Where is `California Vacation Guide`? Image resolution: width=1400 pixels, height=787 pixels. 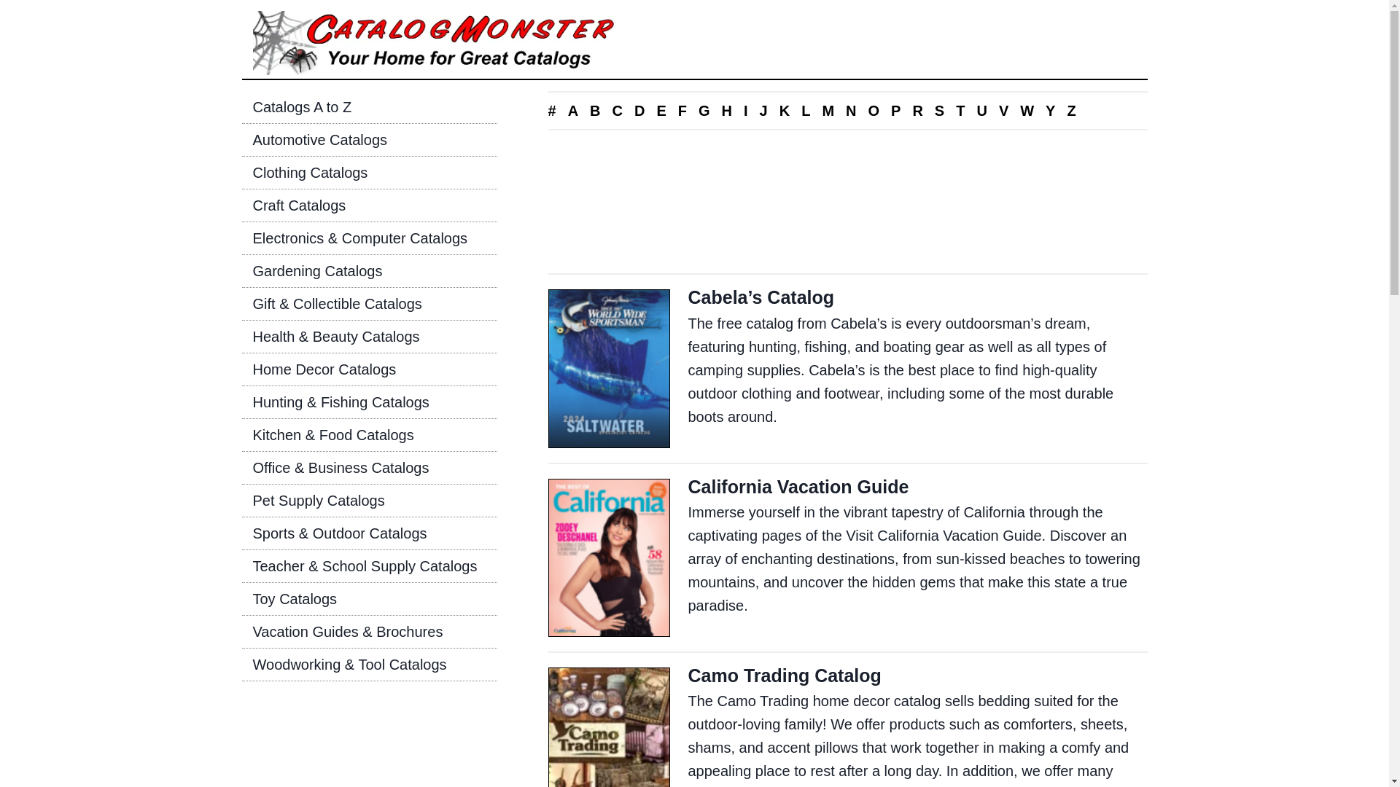
California Vacation Guide is located at coordinates (798, 487).